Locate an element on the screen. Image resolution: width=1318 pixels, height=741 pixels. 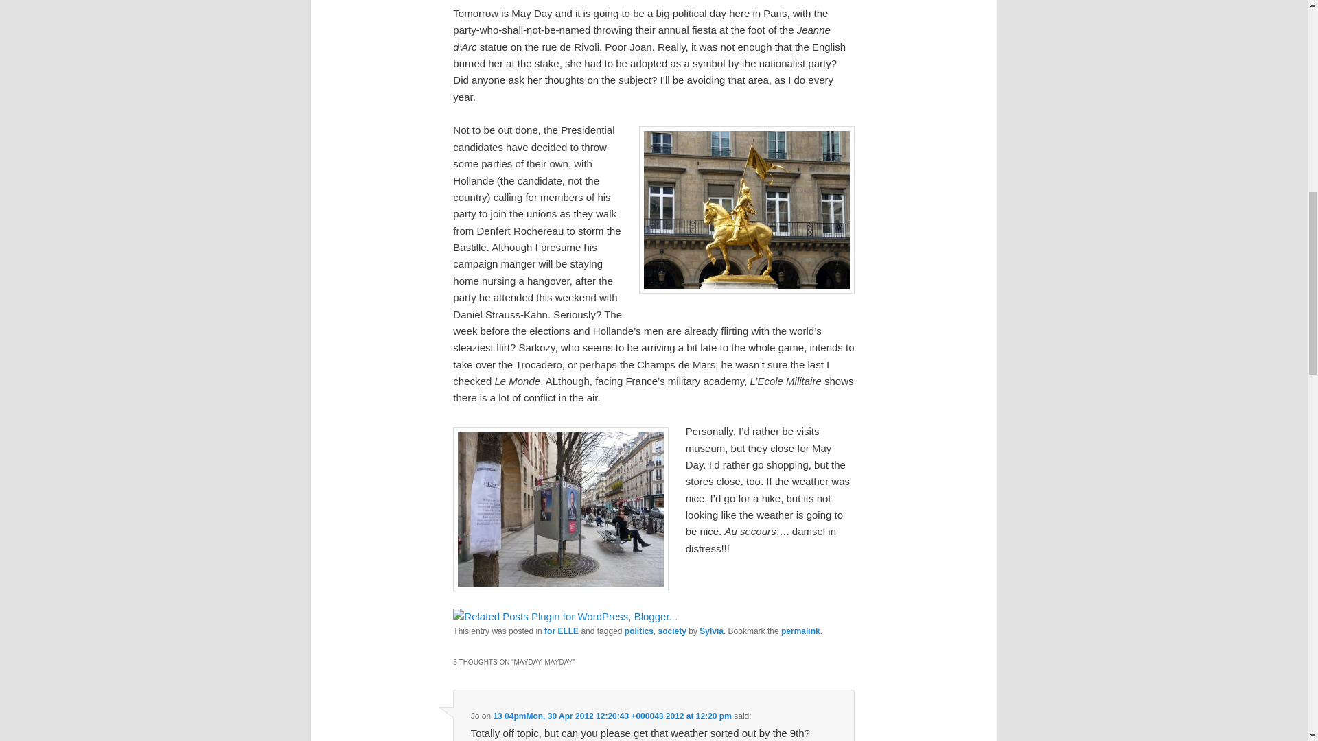
Permalink to Mayday, mayday is located at coordinates (800, 631).